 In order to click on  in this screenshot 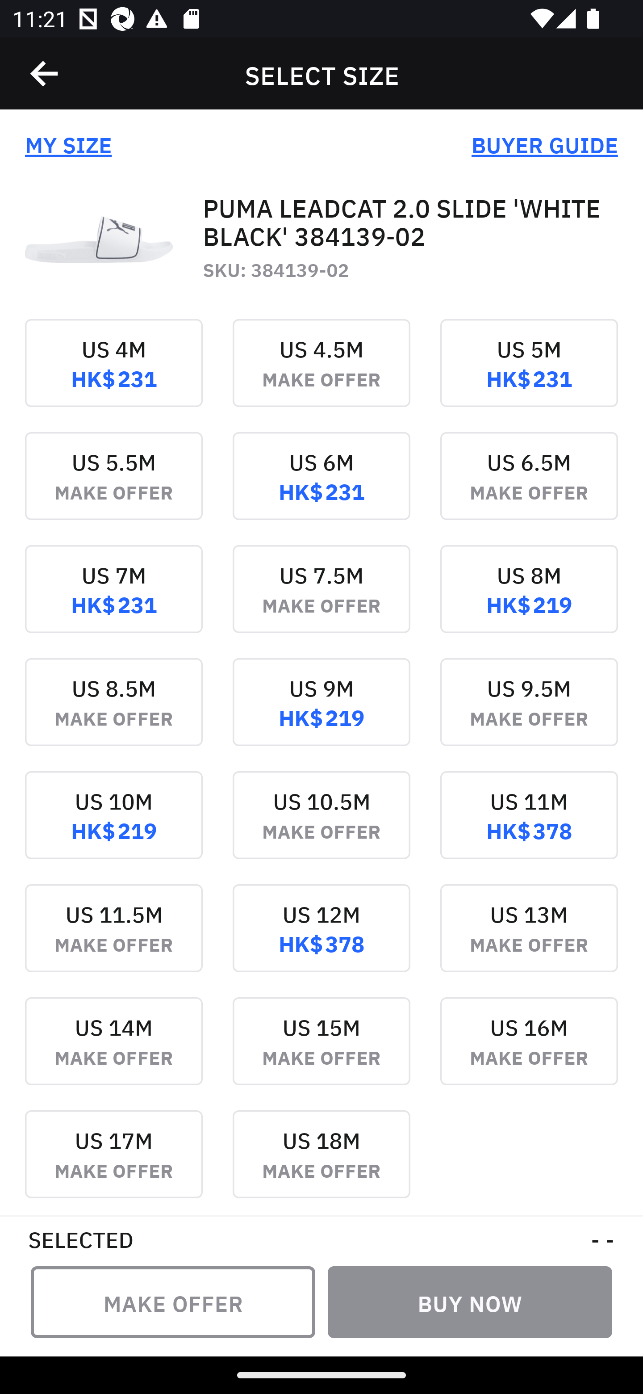, I will do `click(45, 74)`.